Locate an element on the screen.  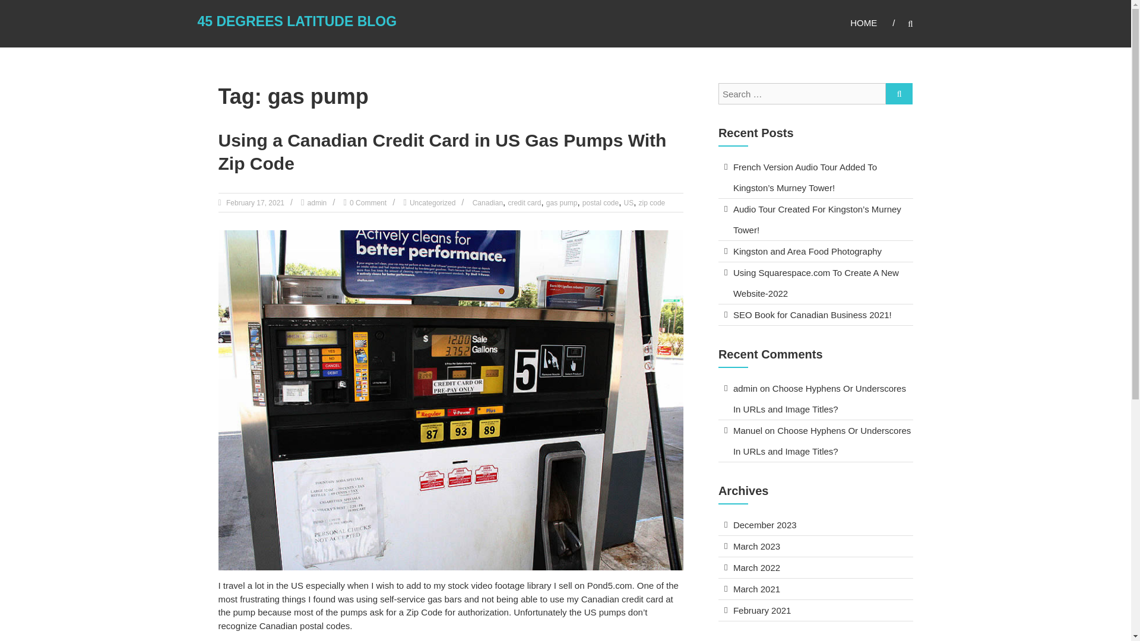
admin is located at coordinates (317, 202).